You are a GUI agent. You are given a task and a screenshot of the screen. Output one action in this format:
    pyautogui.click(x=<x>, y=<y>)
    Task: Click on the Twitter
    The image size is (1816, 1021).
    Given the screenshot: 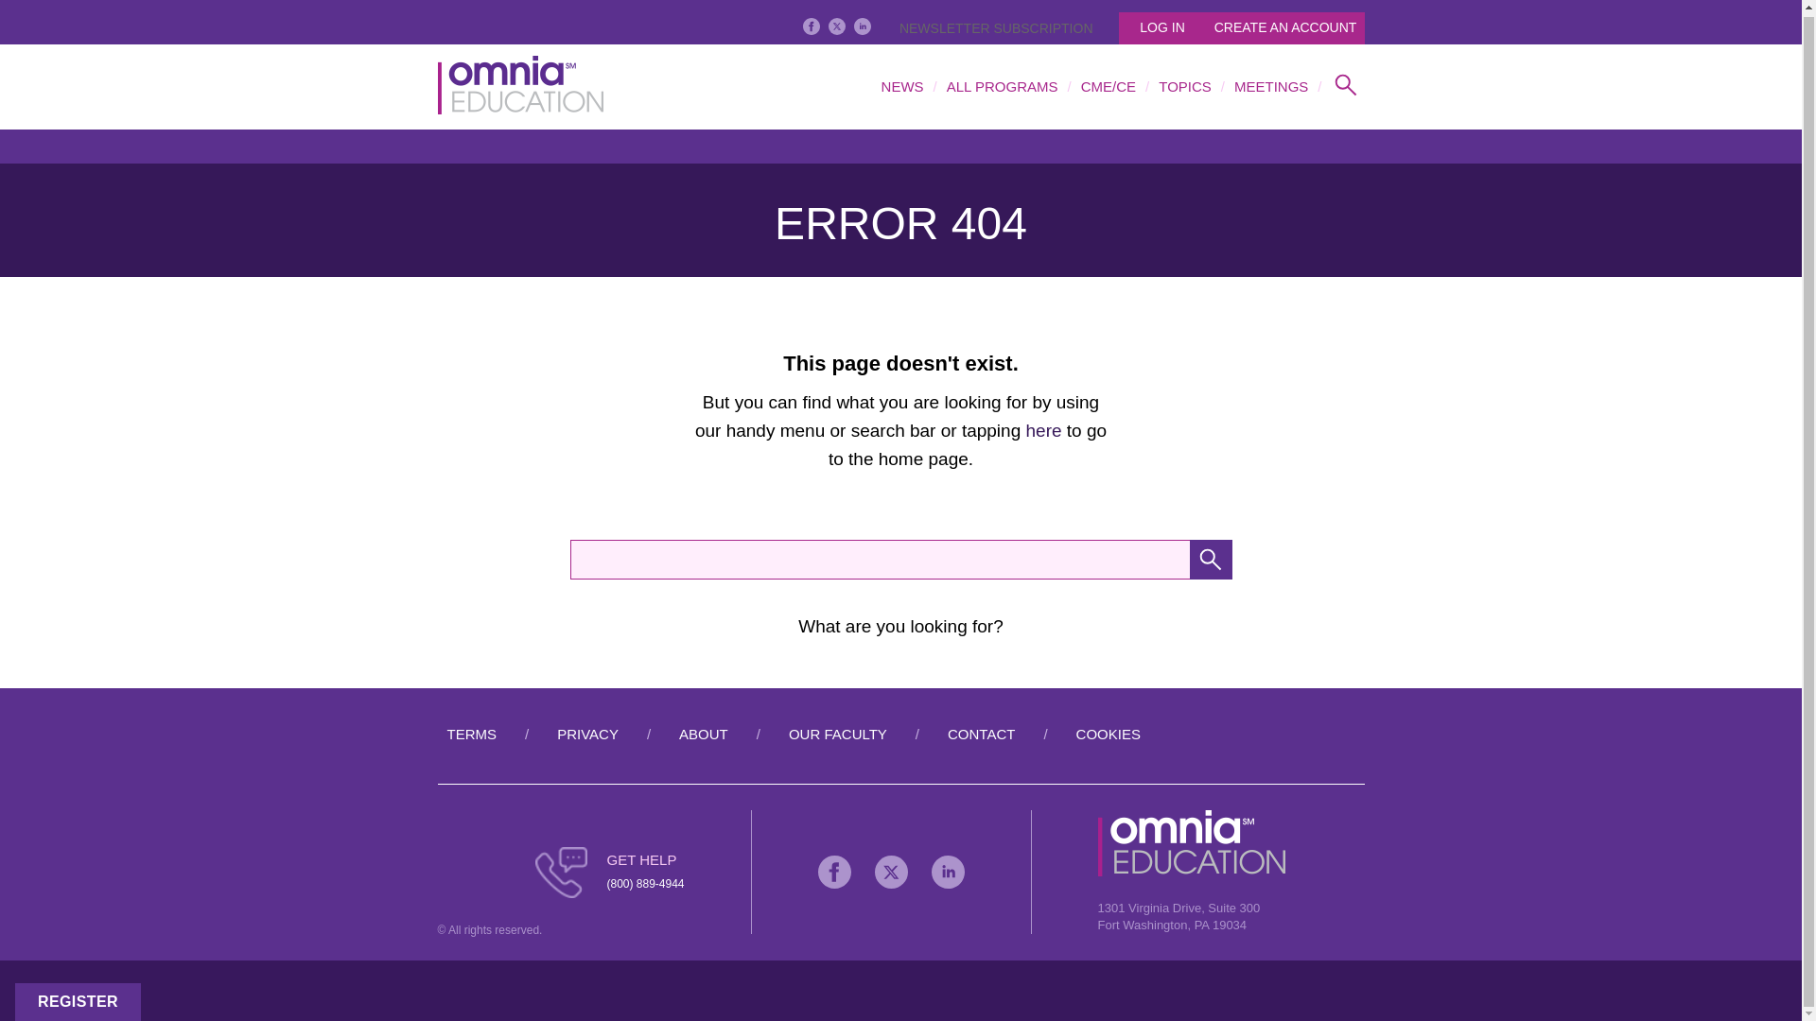 What is the action you would take?
    pyautogui.click(x=891, y=872)
    